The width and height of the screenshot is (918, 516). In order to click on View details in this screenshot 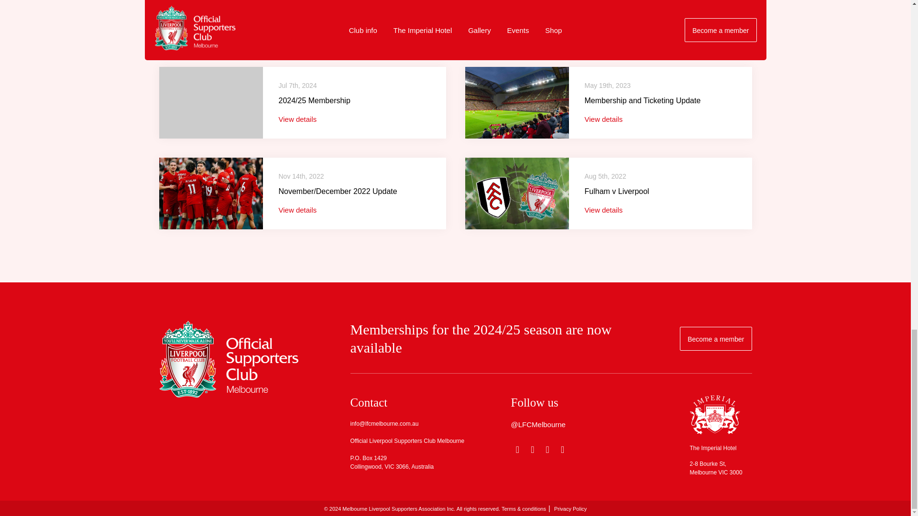, I will do `click(297, 210)`.